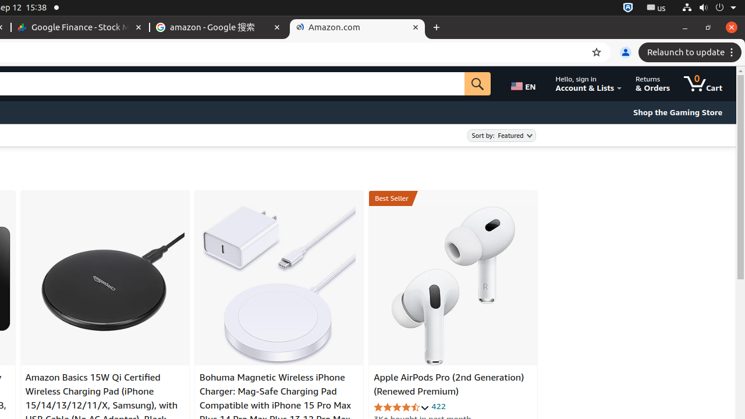 This screenshot has width=745, height=419. Describe the element at coordinates (437, 28) in the screenshot. I see `New Tab` at that location.